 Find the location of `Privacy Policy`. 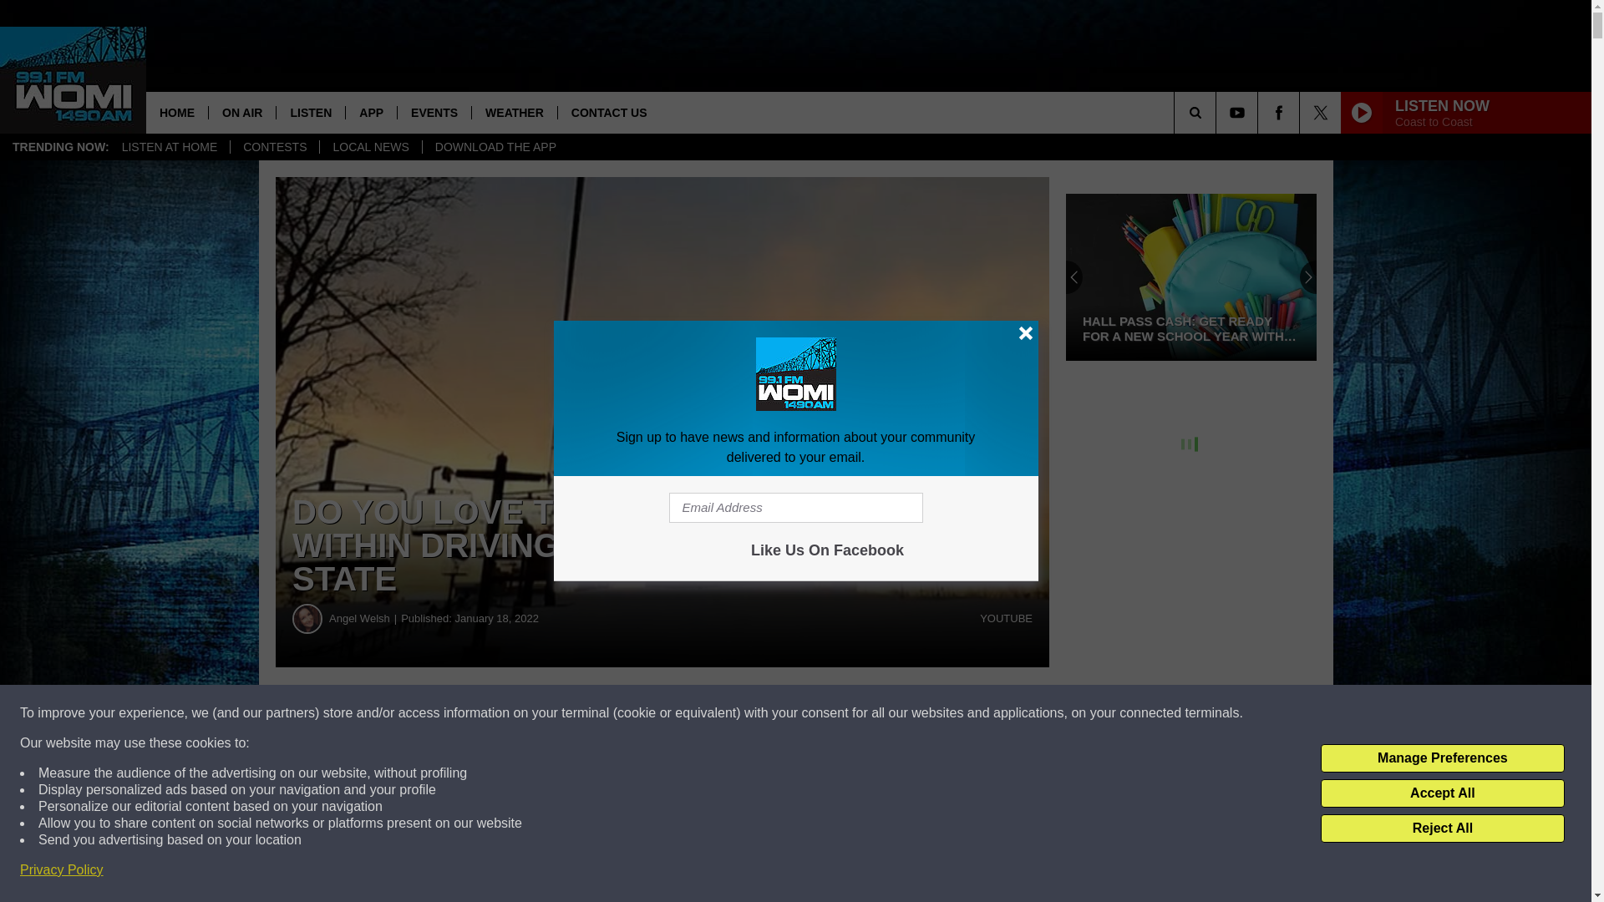

Privacy Policy is located at coordinates (62, 870).